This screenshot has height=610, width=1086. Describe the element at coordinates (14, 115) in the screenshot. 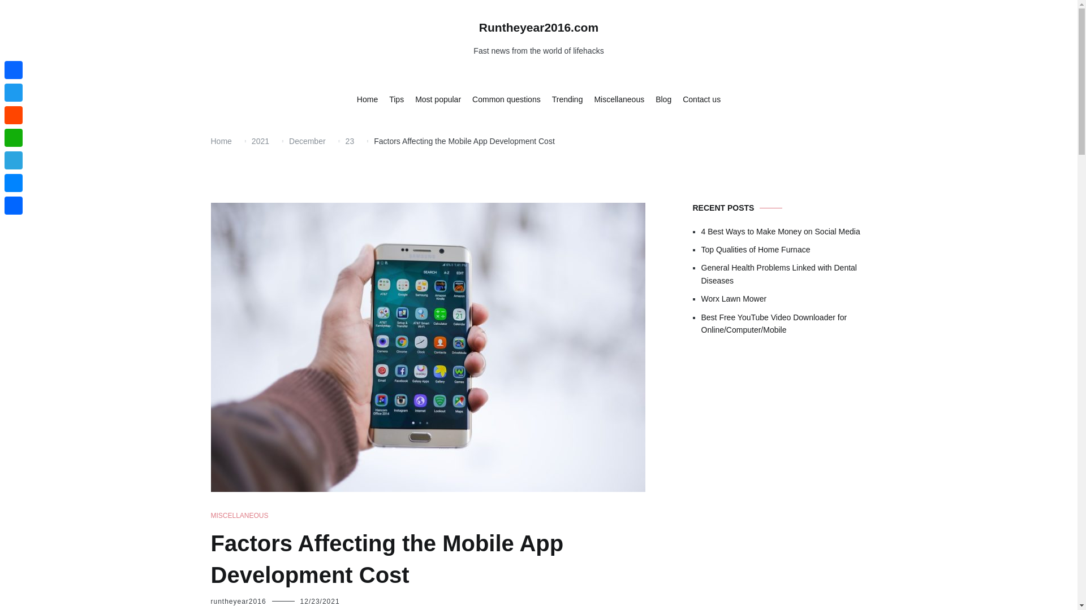

I see `Reddit` at that location.